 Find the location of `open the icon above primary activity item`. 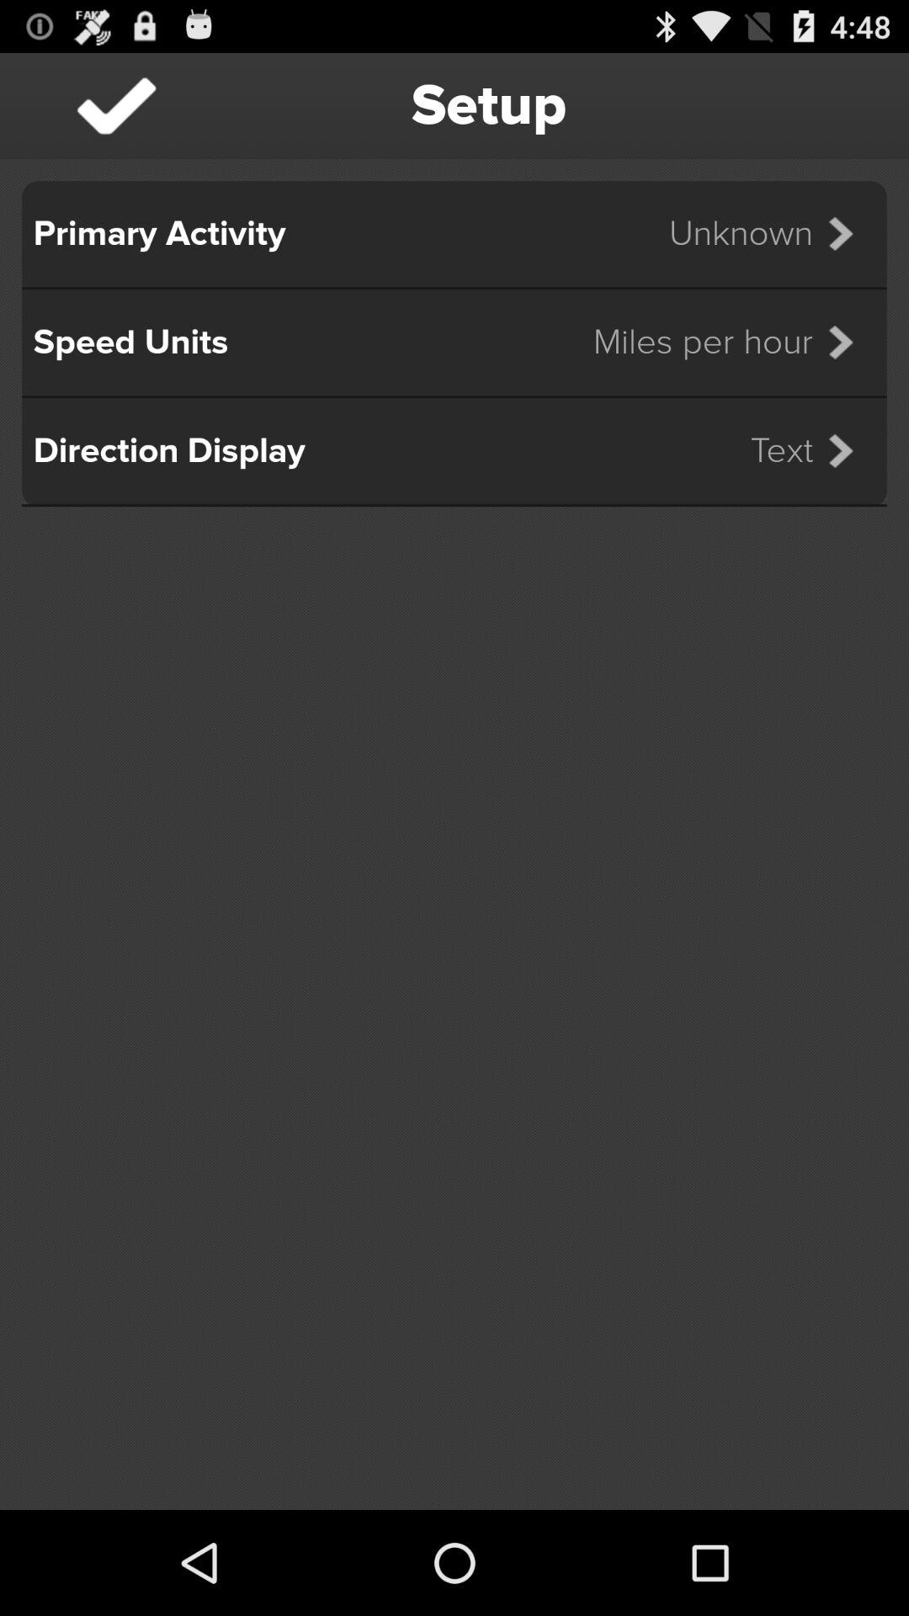

open the icon above primary activity item is located at coordinates (116, 106).